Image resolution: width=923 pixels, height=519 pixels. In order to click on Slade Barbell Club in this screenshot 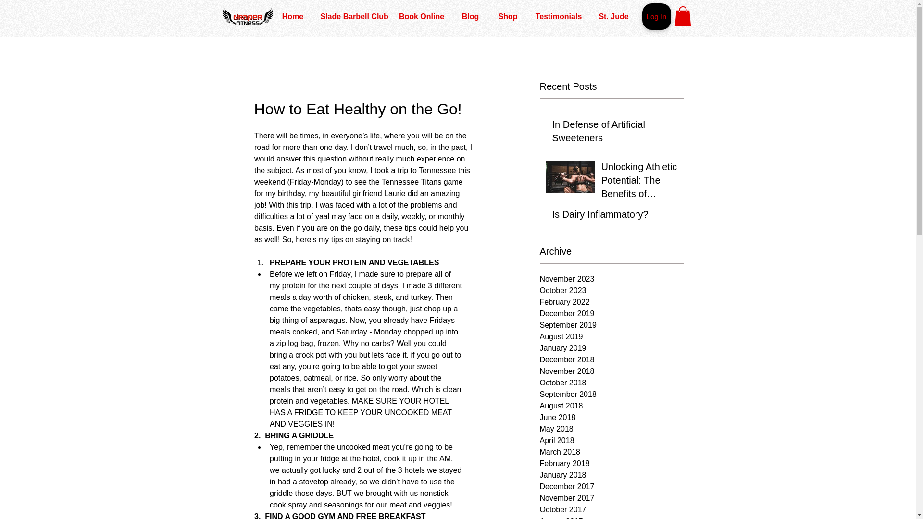, I will do `click(351, 16)`.